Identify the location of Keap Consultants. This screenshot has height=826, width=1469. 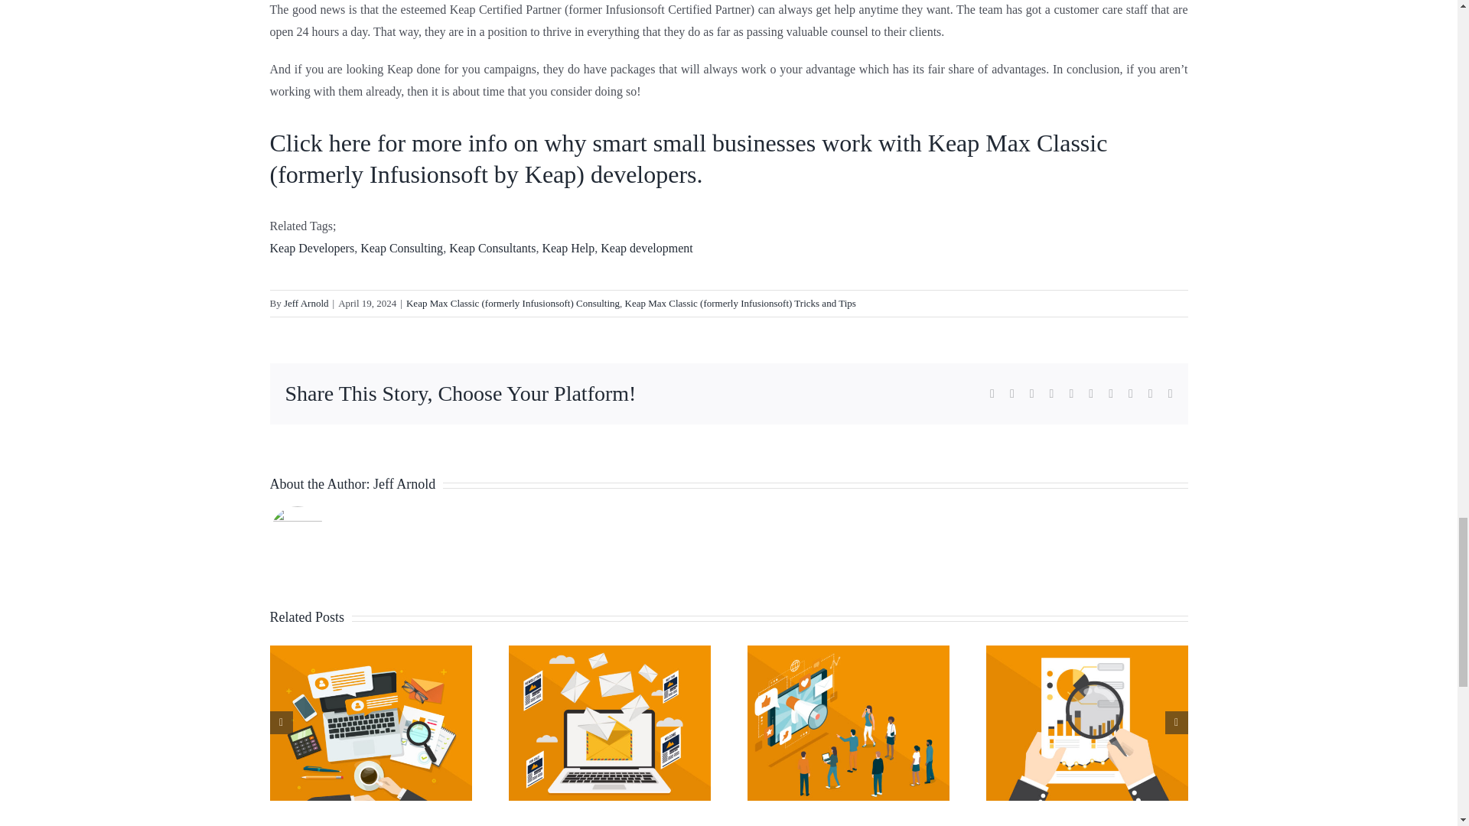
(493, 248).